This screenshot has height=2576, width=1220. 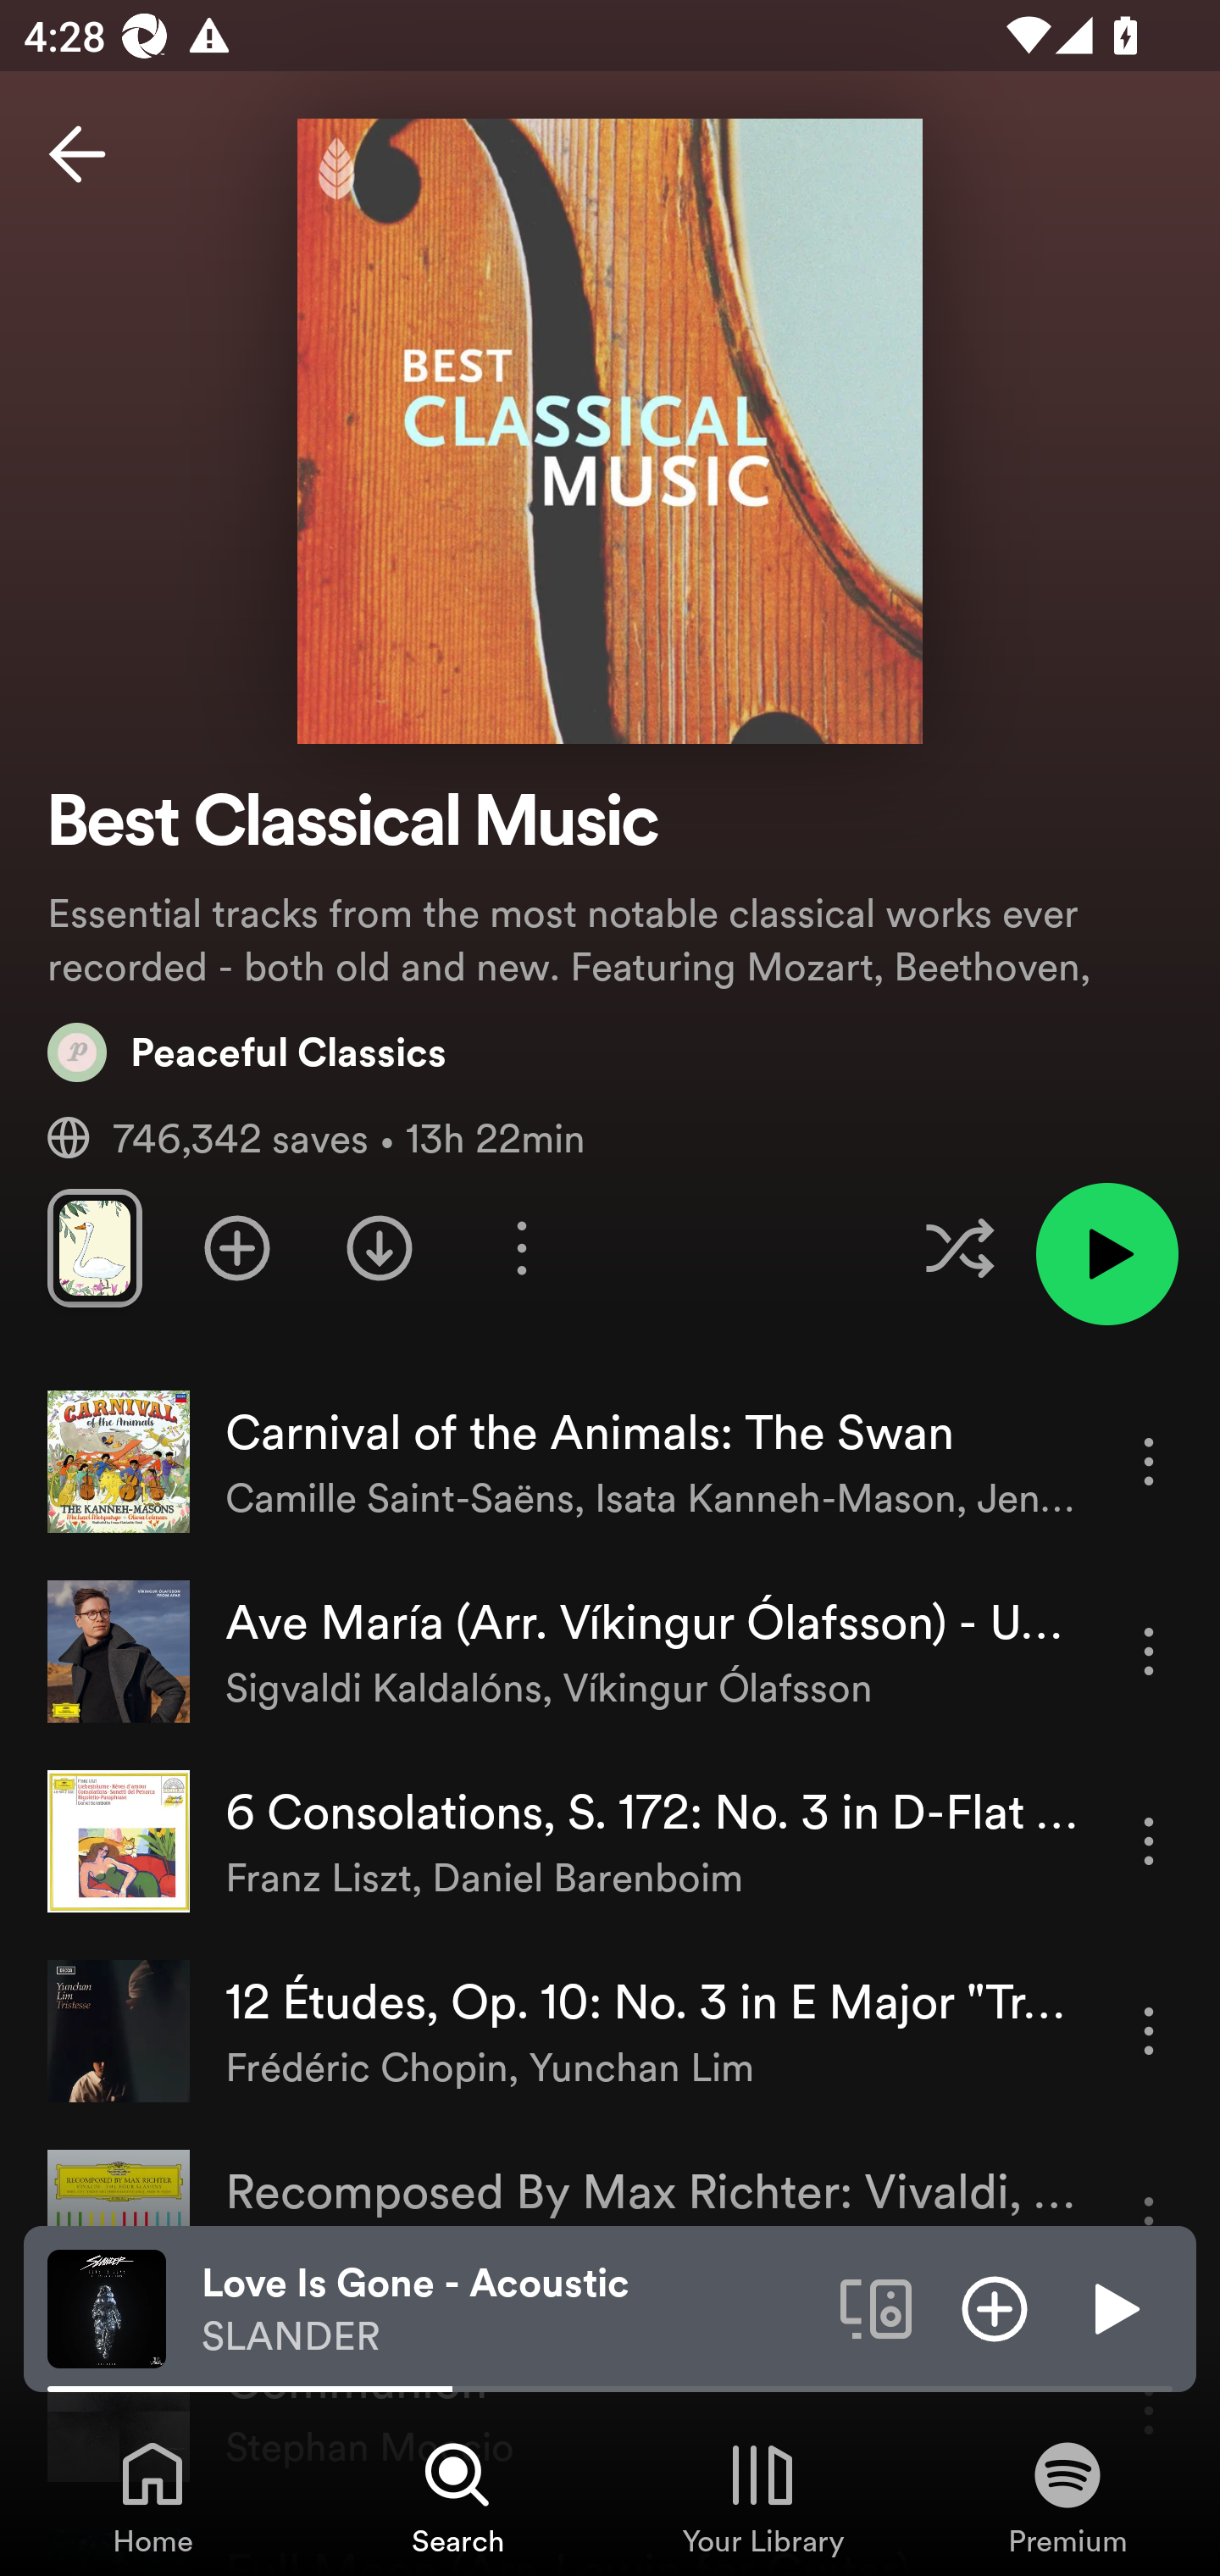 I want to click on Peaceful Classics, so click(x=247, y=1052).